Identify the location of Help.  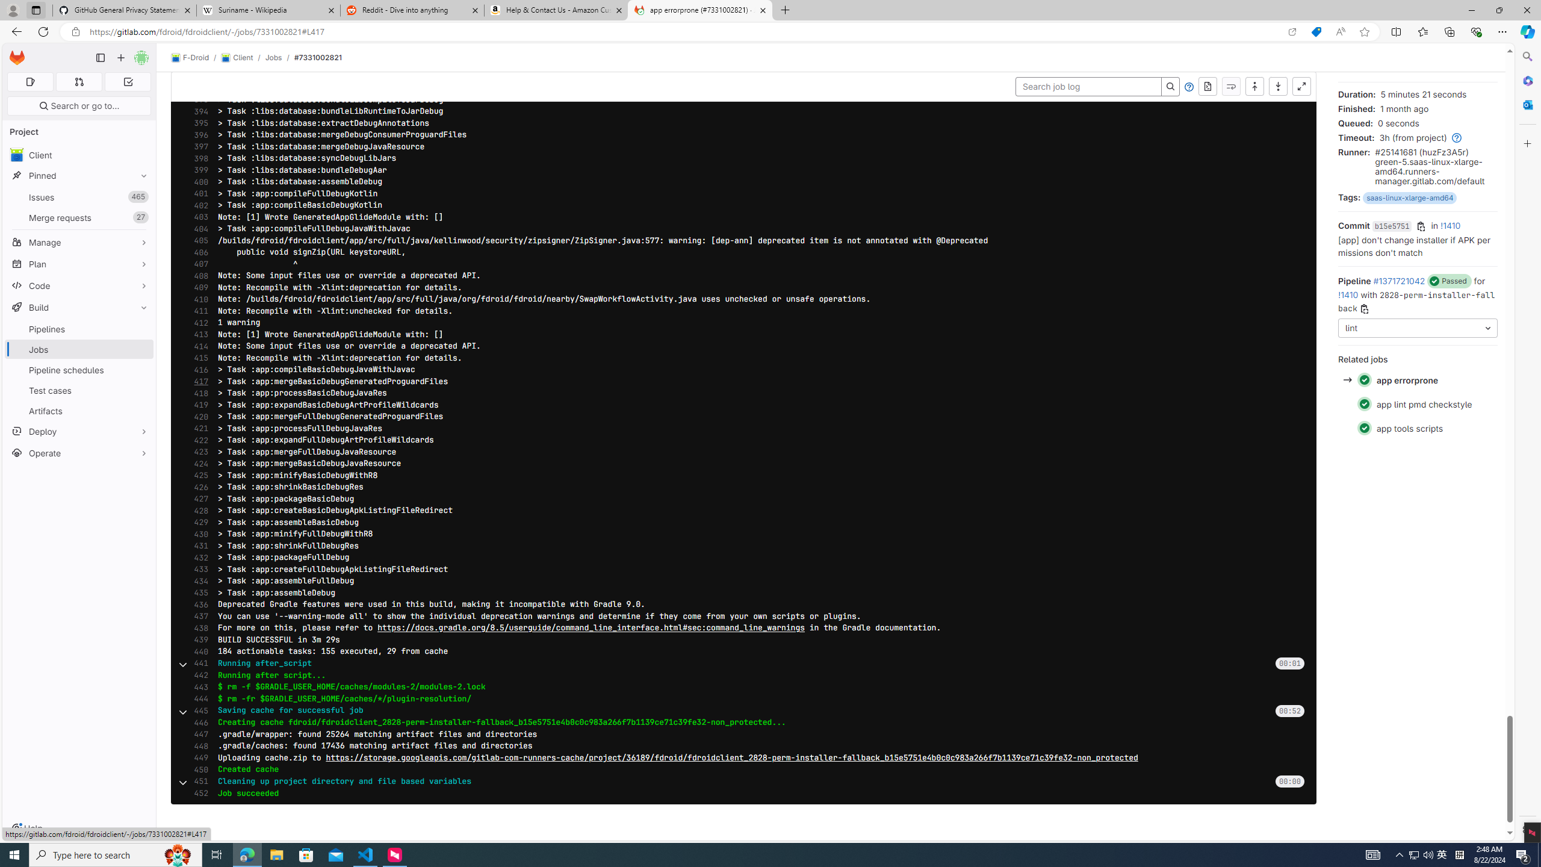
(1189, 87).